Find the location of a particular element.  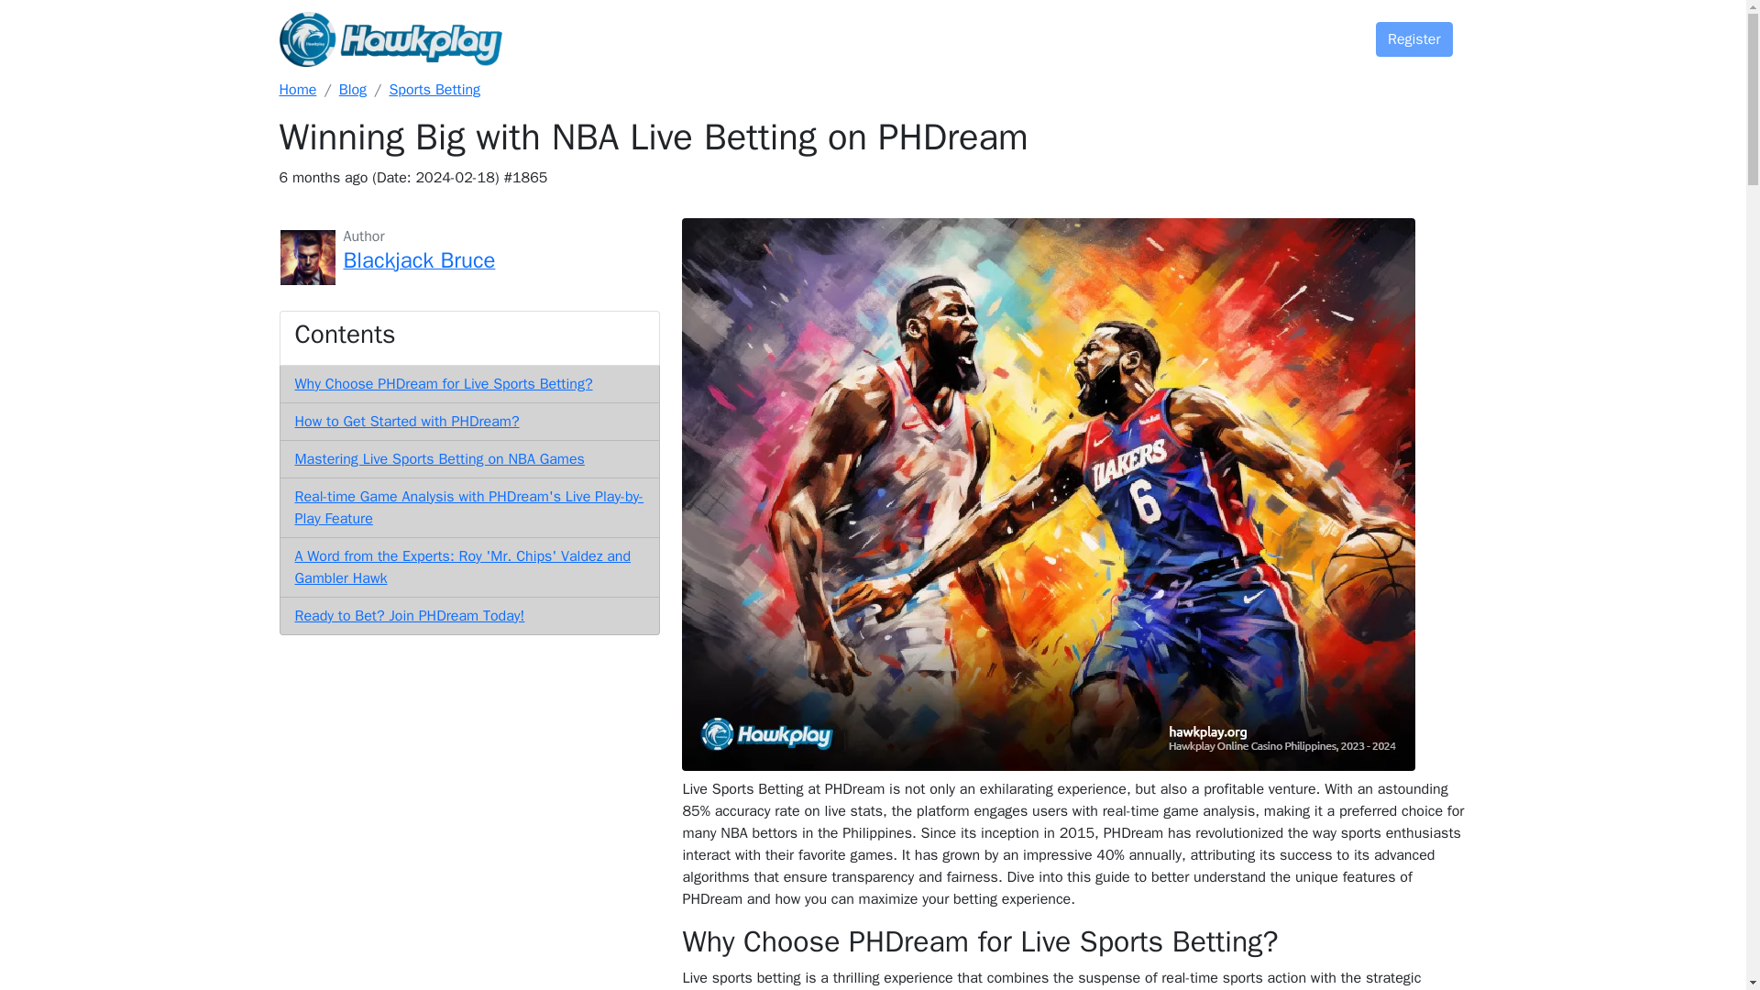

How to Get Started with PHDream? is located at coordinates (407, 422).